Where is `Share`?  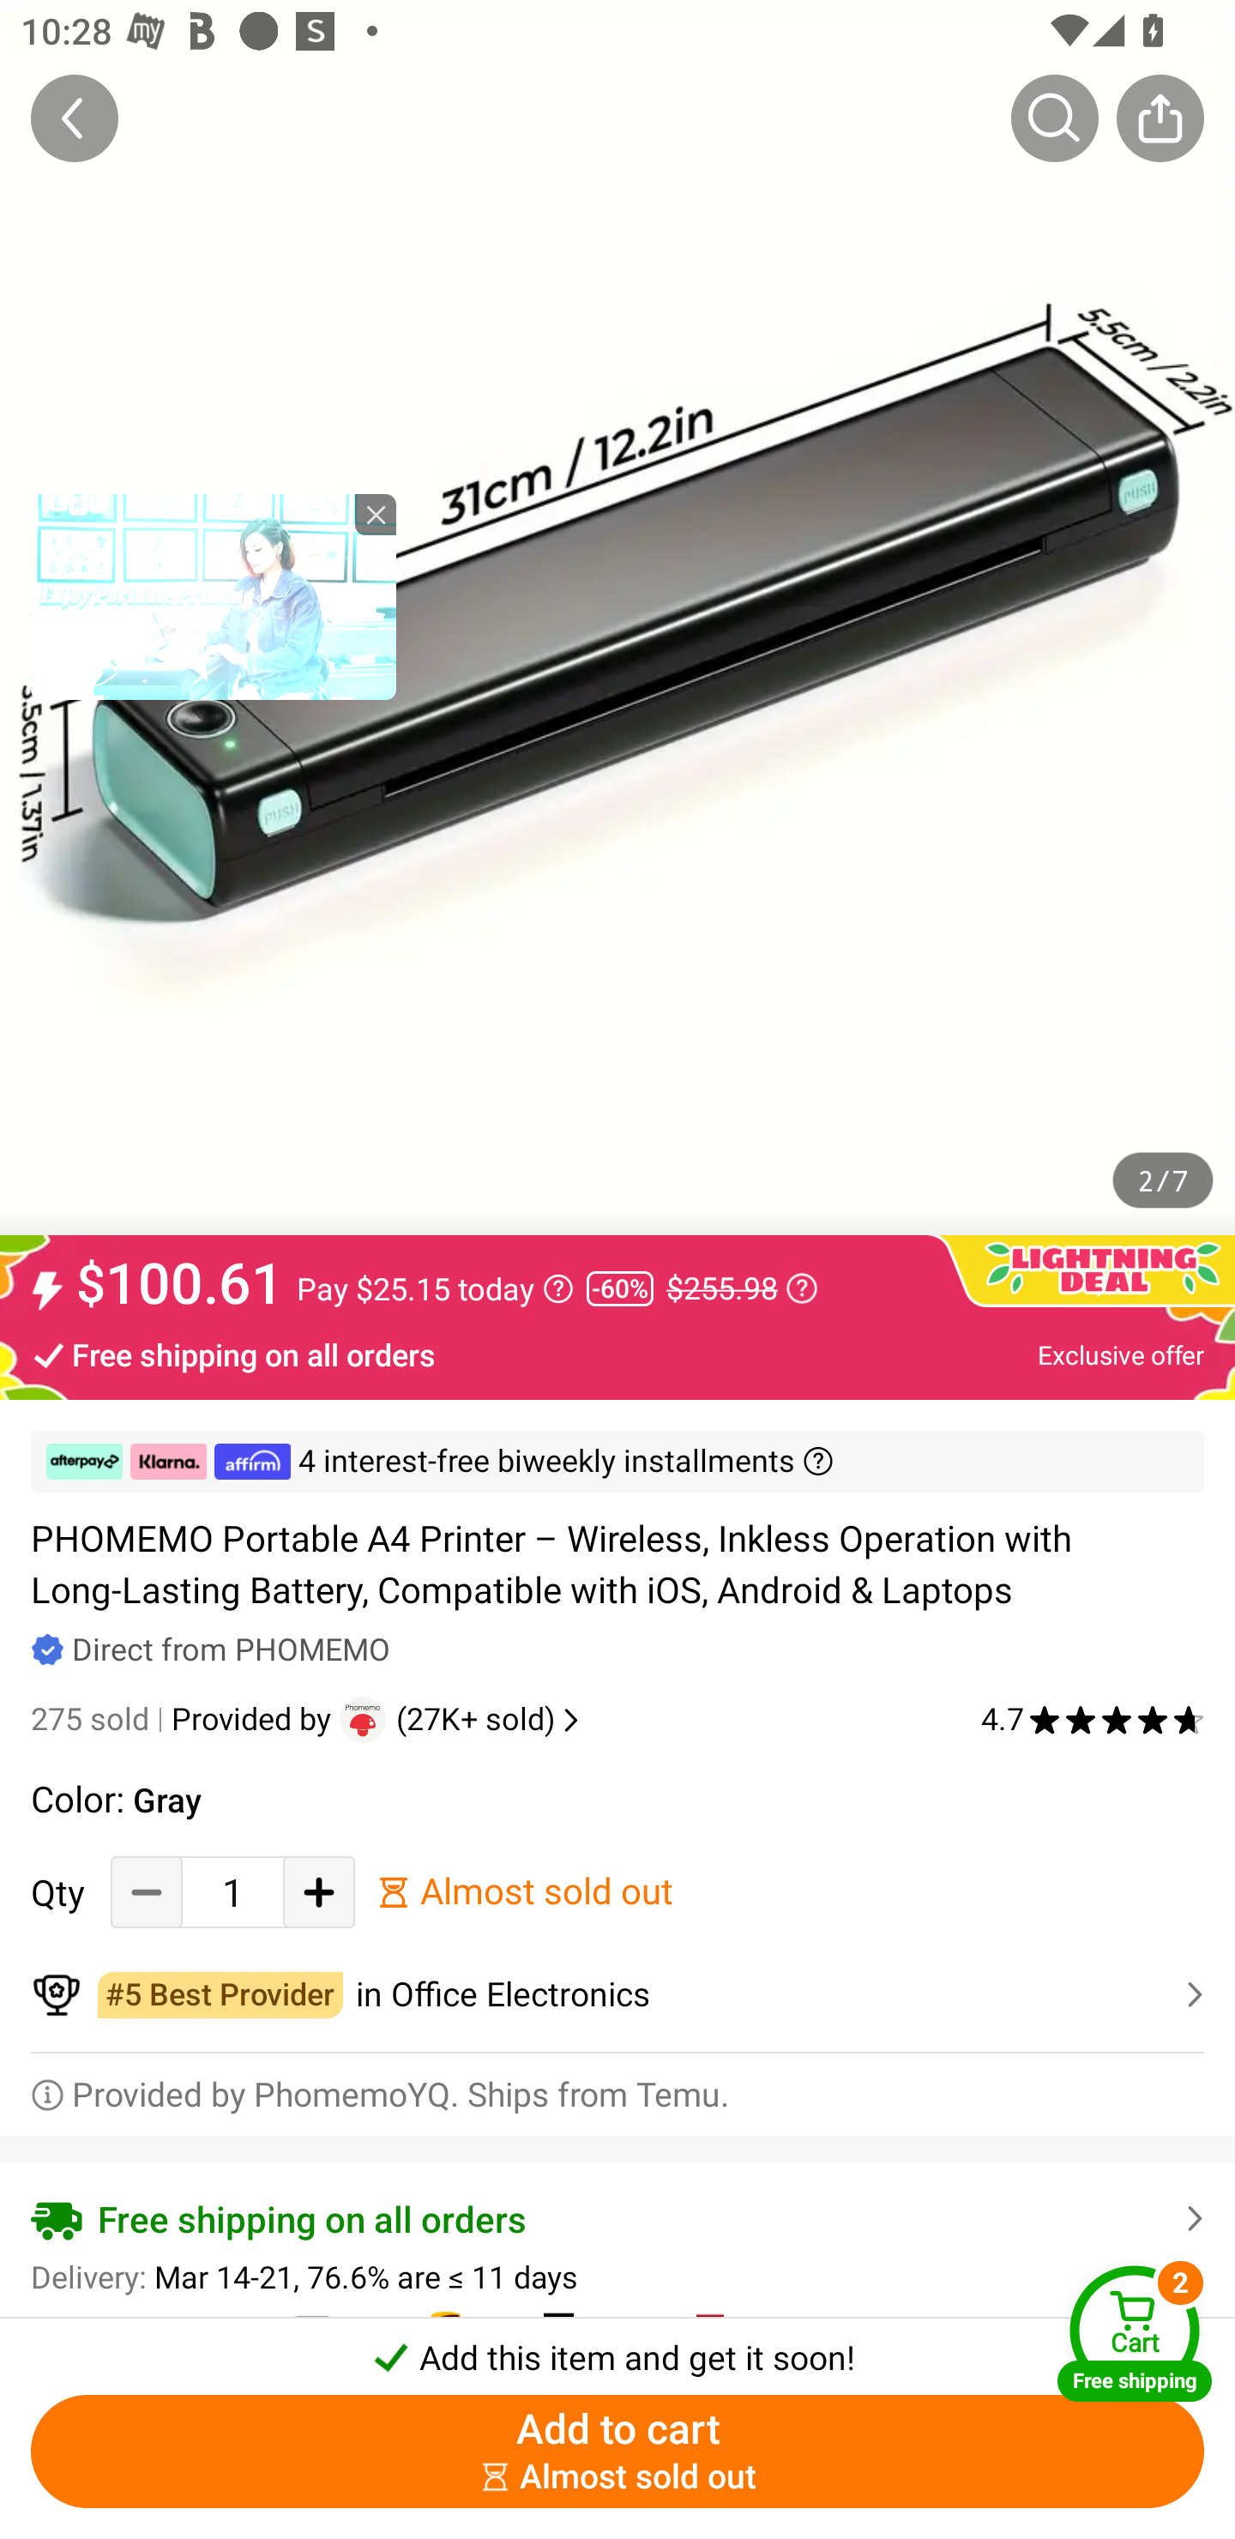 Share is located at coordinates (1160, 118).